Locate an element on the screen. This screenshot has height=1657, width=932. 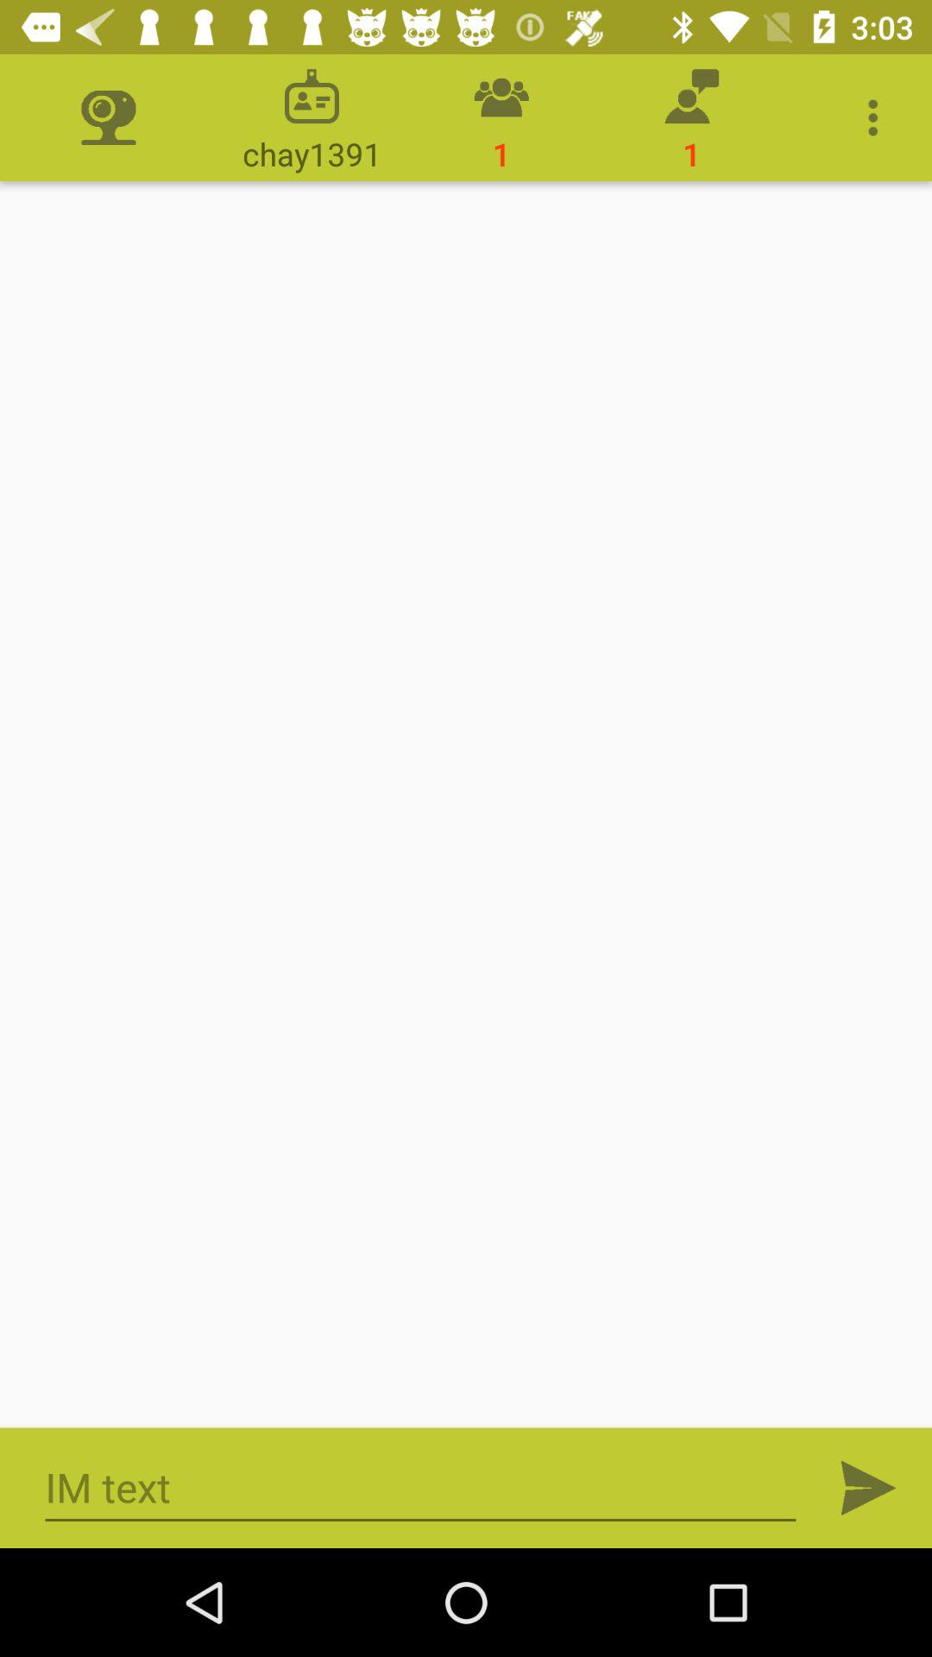
type message is located at coordinates (421, 1488).